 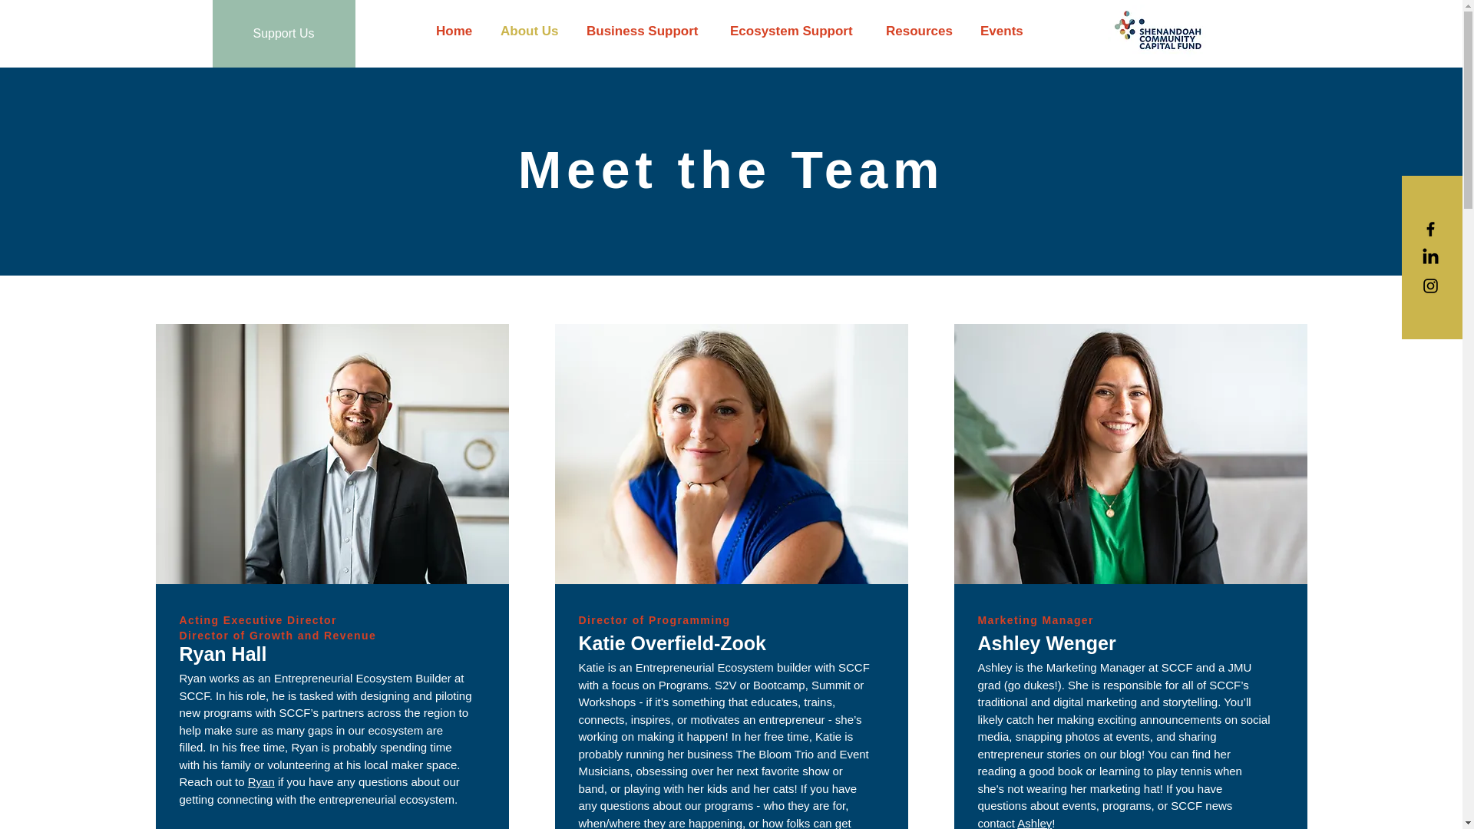 What do you see at coordinates (531, 31) in the screenshot?
I see `About Us` at bounding box center [531, 31].